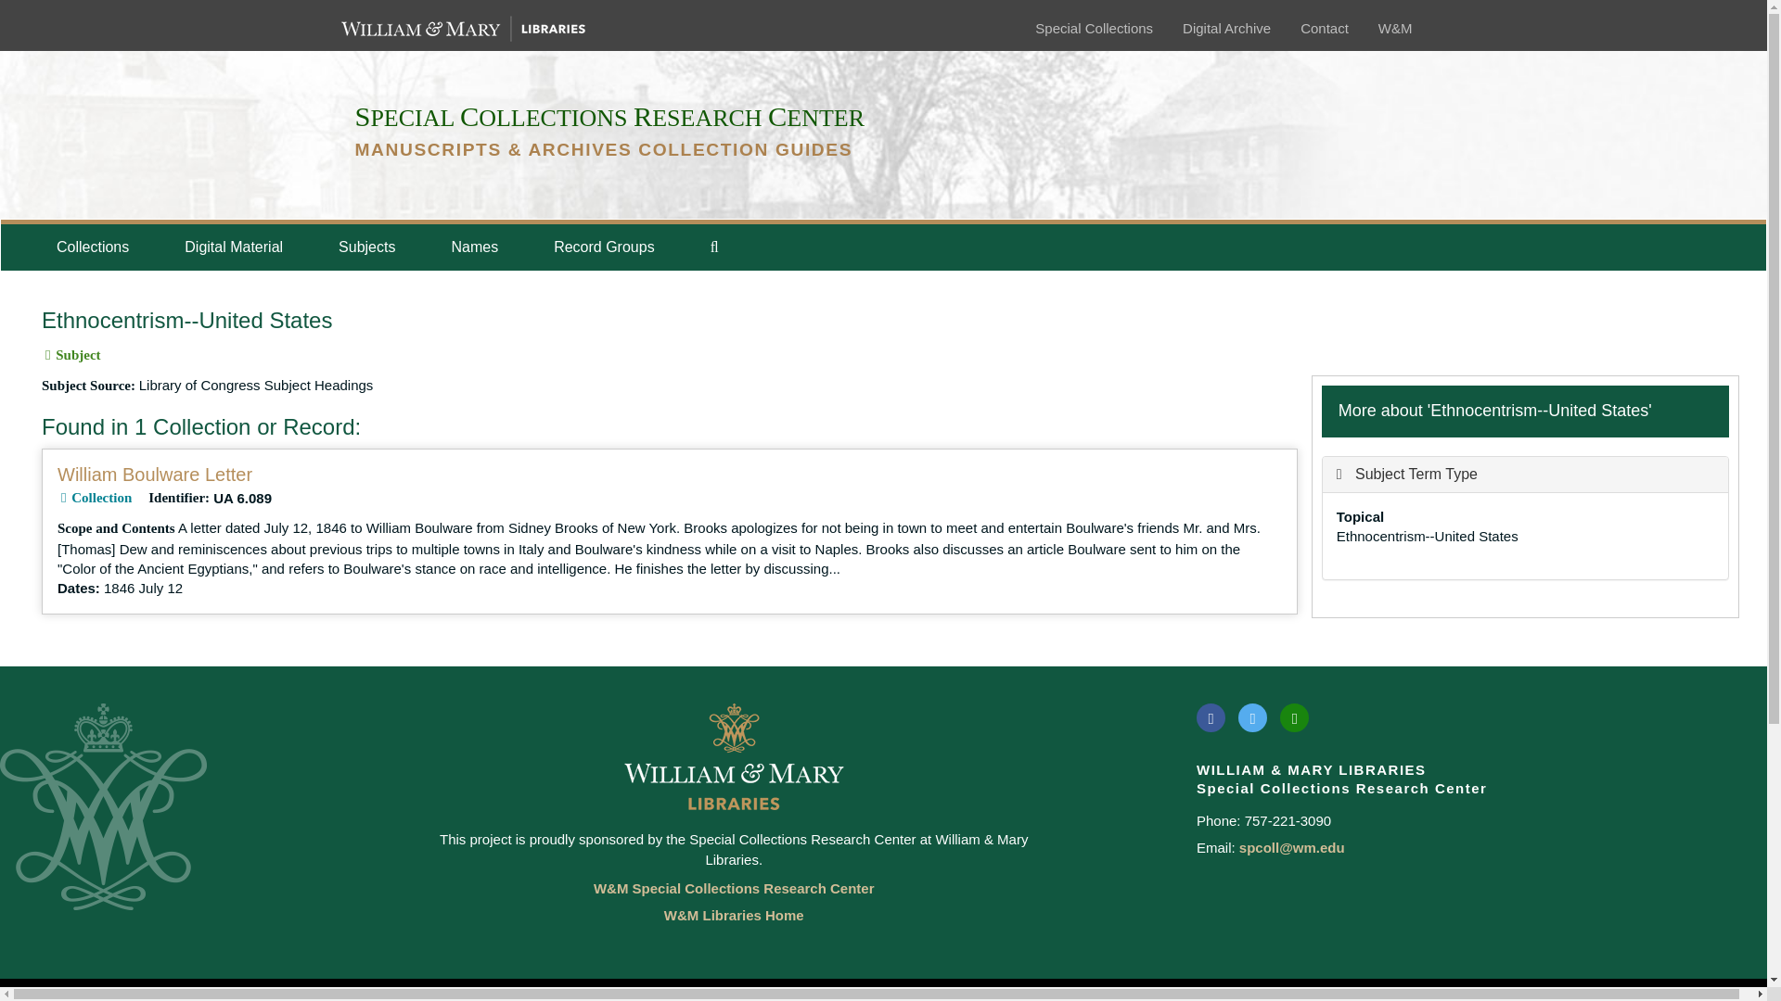 This screenshot has width=1781, height=1001. What do you see at coordinates (1252, 717) in the screenshot?
I see `Special Collections Twitter` at bounding box center [1252, 717].